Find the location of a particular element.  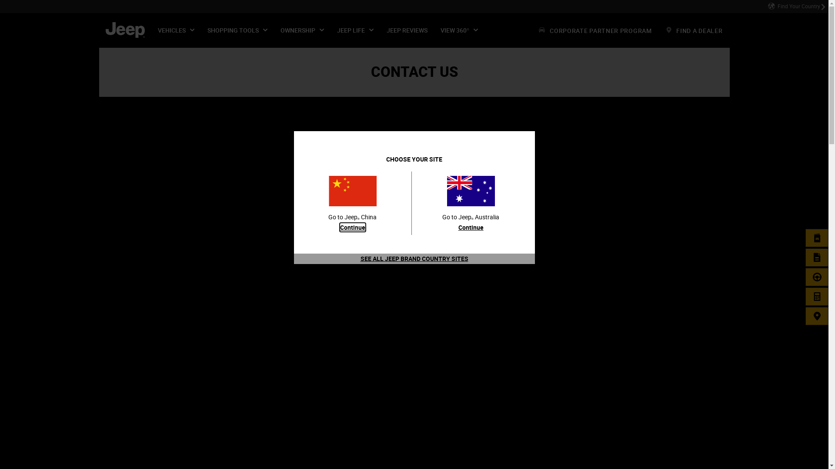

Continue is located at coordinates (353, 228).